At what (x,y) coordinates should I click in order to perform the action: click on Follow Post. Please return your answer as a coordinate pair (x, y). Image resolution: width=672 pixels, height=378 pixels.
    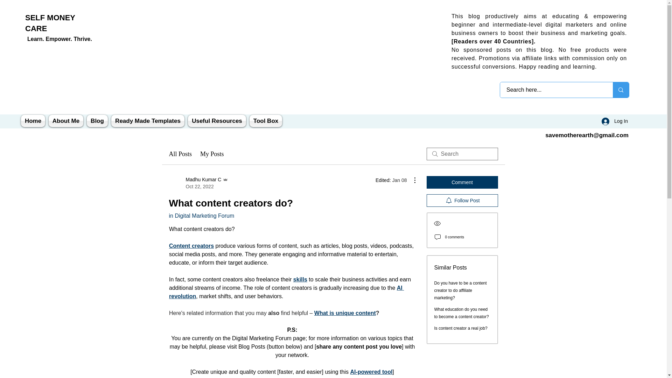
    Looking at the image, I should click on (180, 154).